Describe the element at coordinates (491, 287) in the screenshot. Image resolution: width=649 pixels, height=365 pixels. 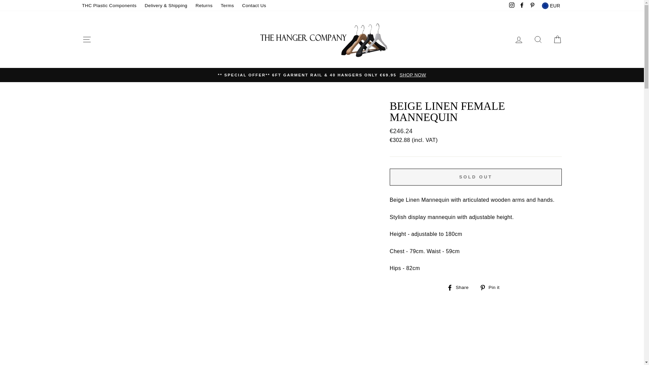
I see `Pin on Pinterest` at that location.